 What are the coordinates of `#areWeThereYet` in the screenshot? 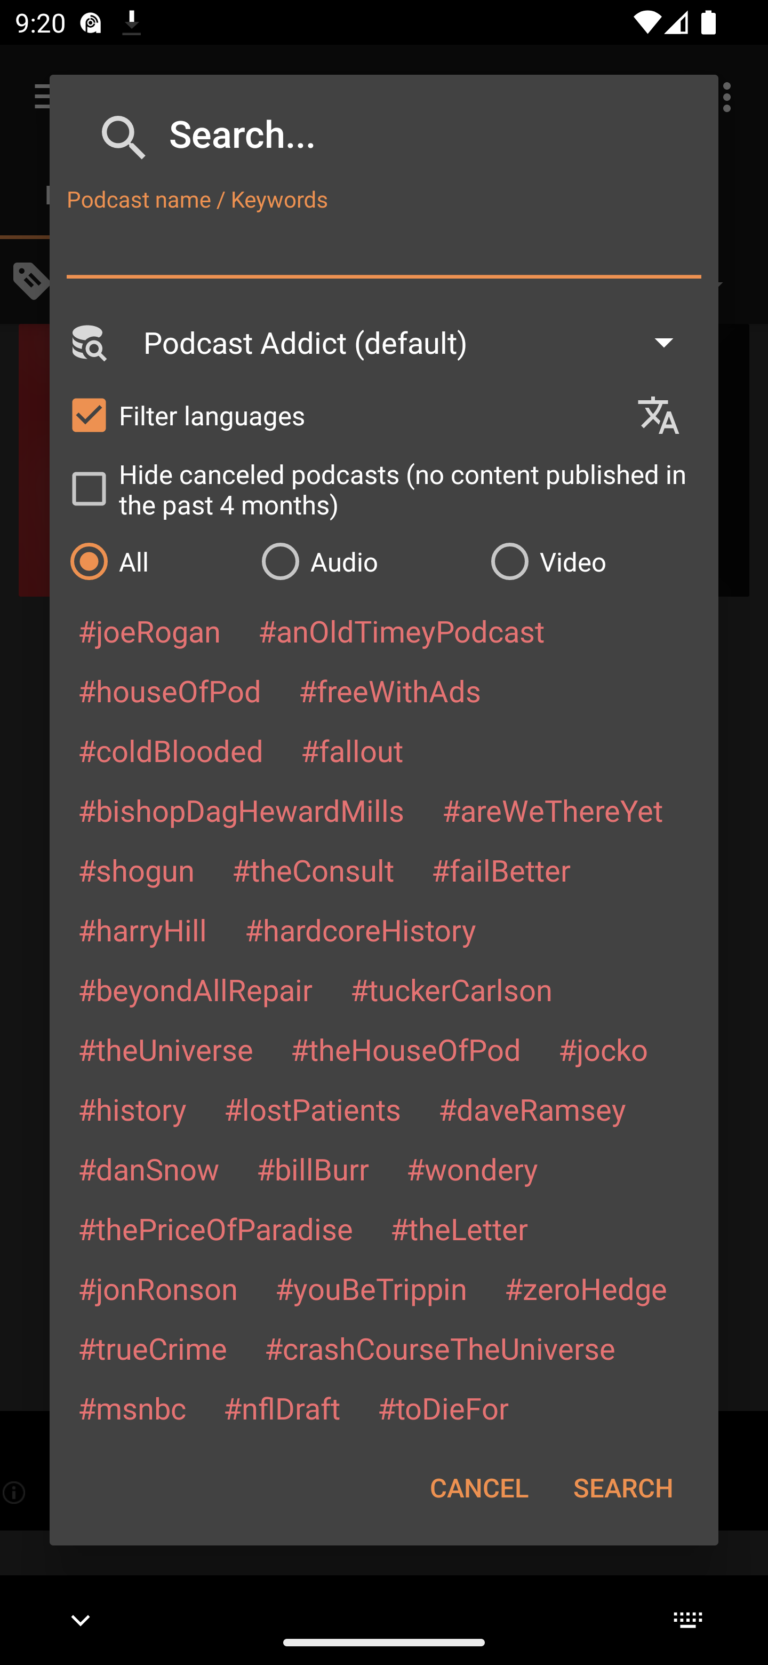 It's located at (553, 810).